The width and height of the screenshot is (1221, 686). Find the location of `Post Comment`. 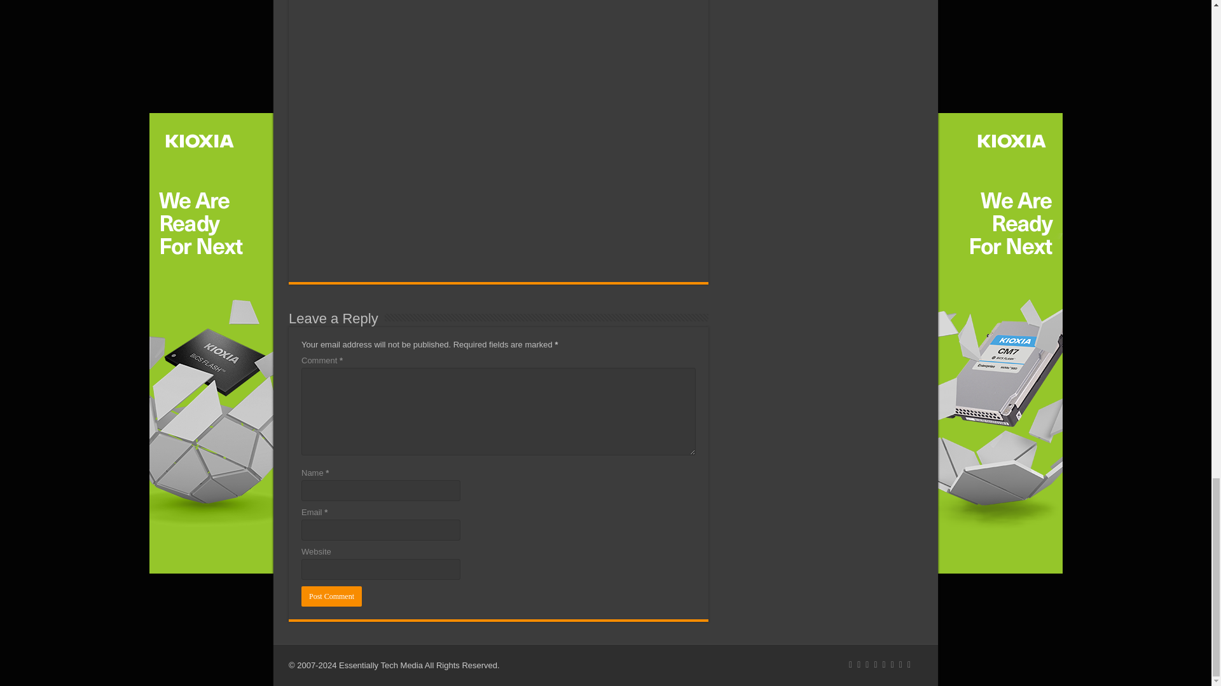

Post Comment is located at coordinates (331, 596).